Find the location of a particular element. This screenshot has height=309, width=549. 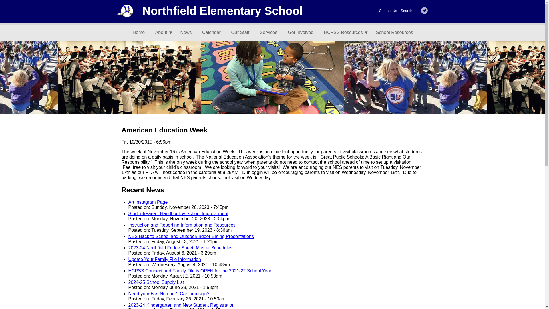

Our Staff is located at coordinates (242, 33).